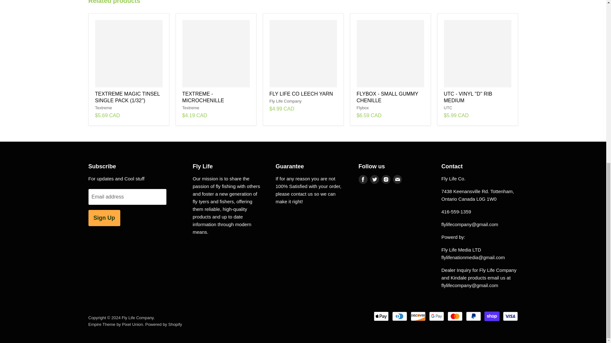  I want to click on Twitter, so click(374, 179).